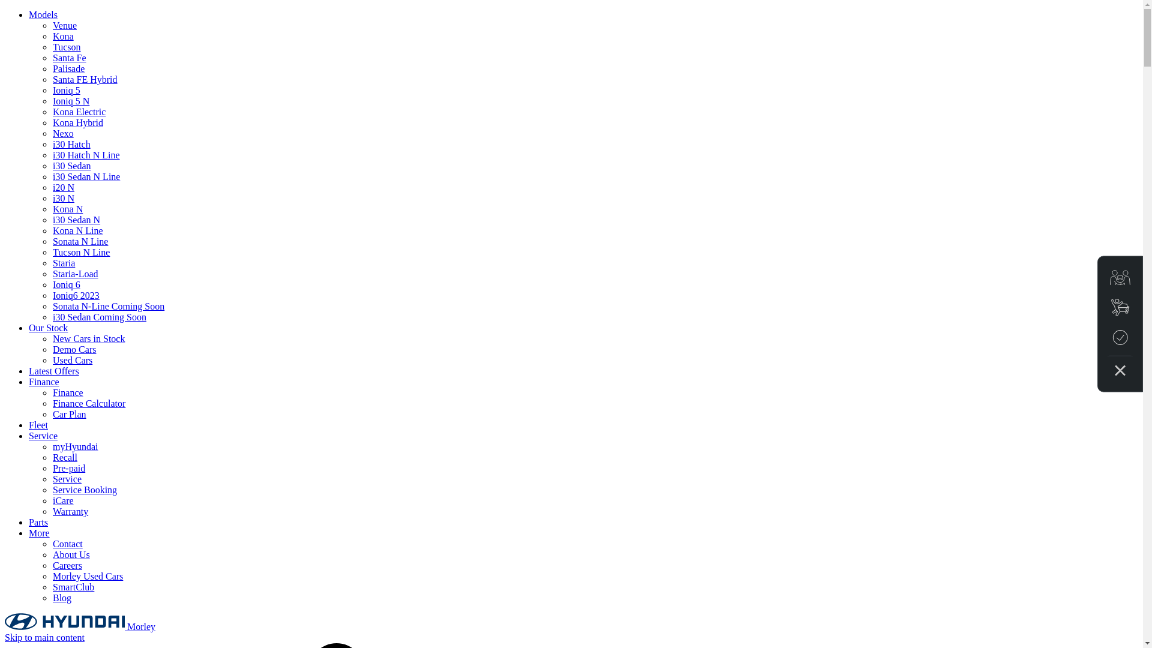  I want to click on Blog, so click(62, 598).